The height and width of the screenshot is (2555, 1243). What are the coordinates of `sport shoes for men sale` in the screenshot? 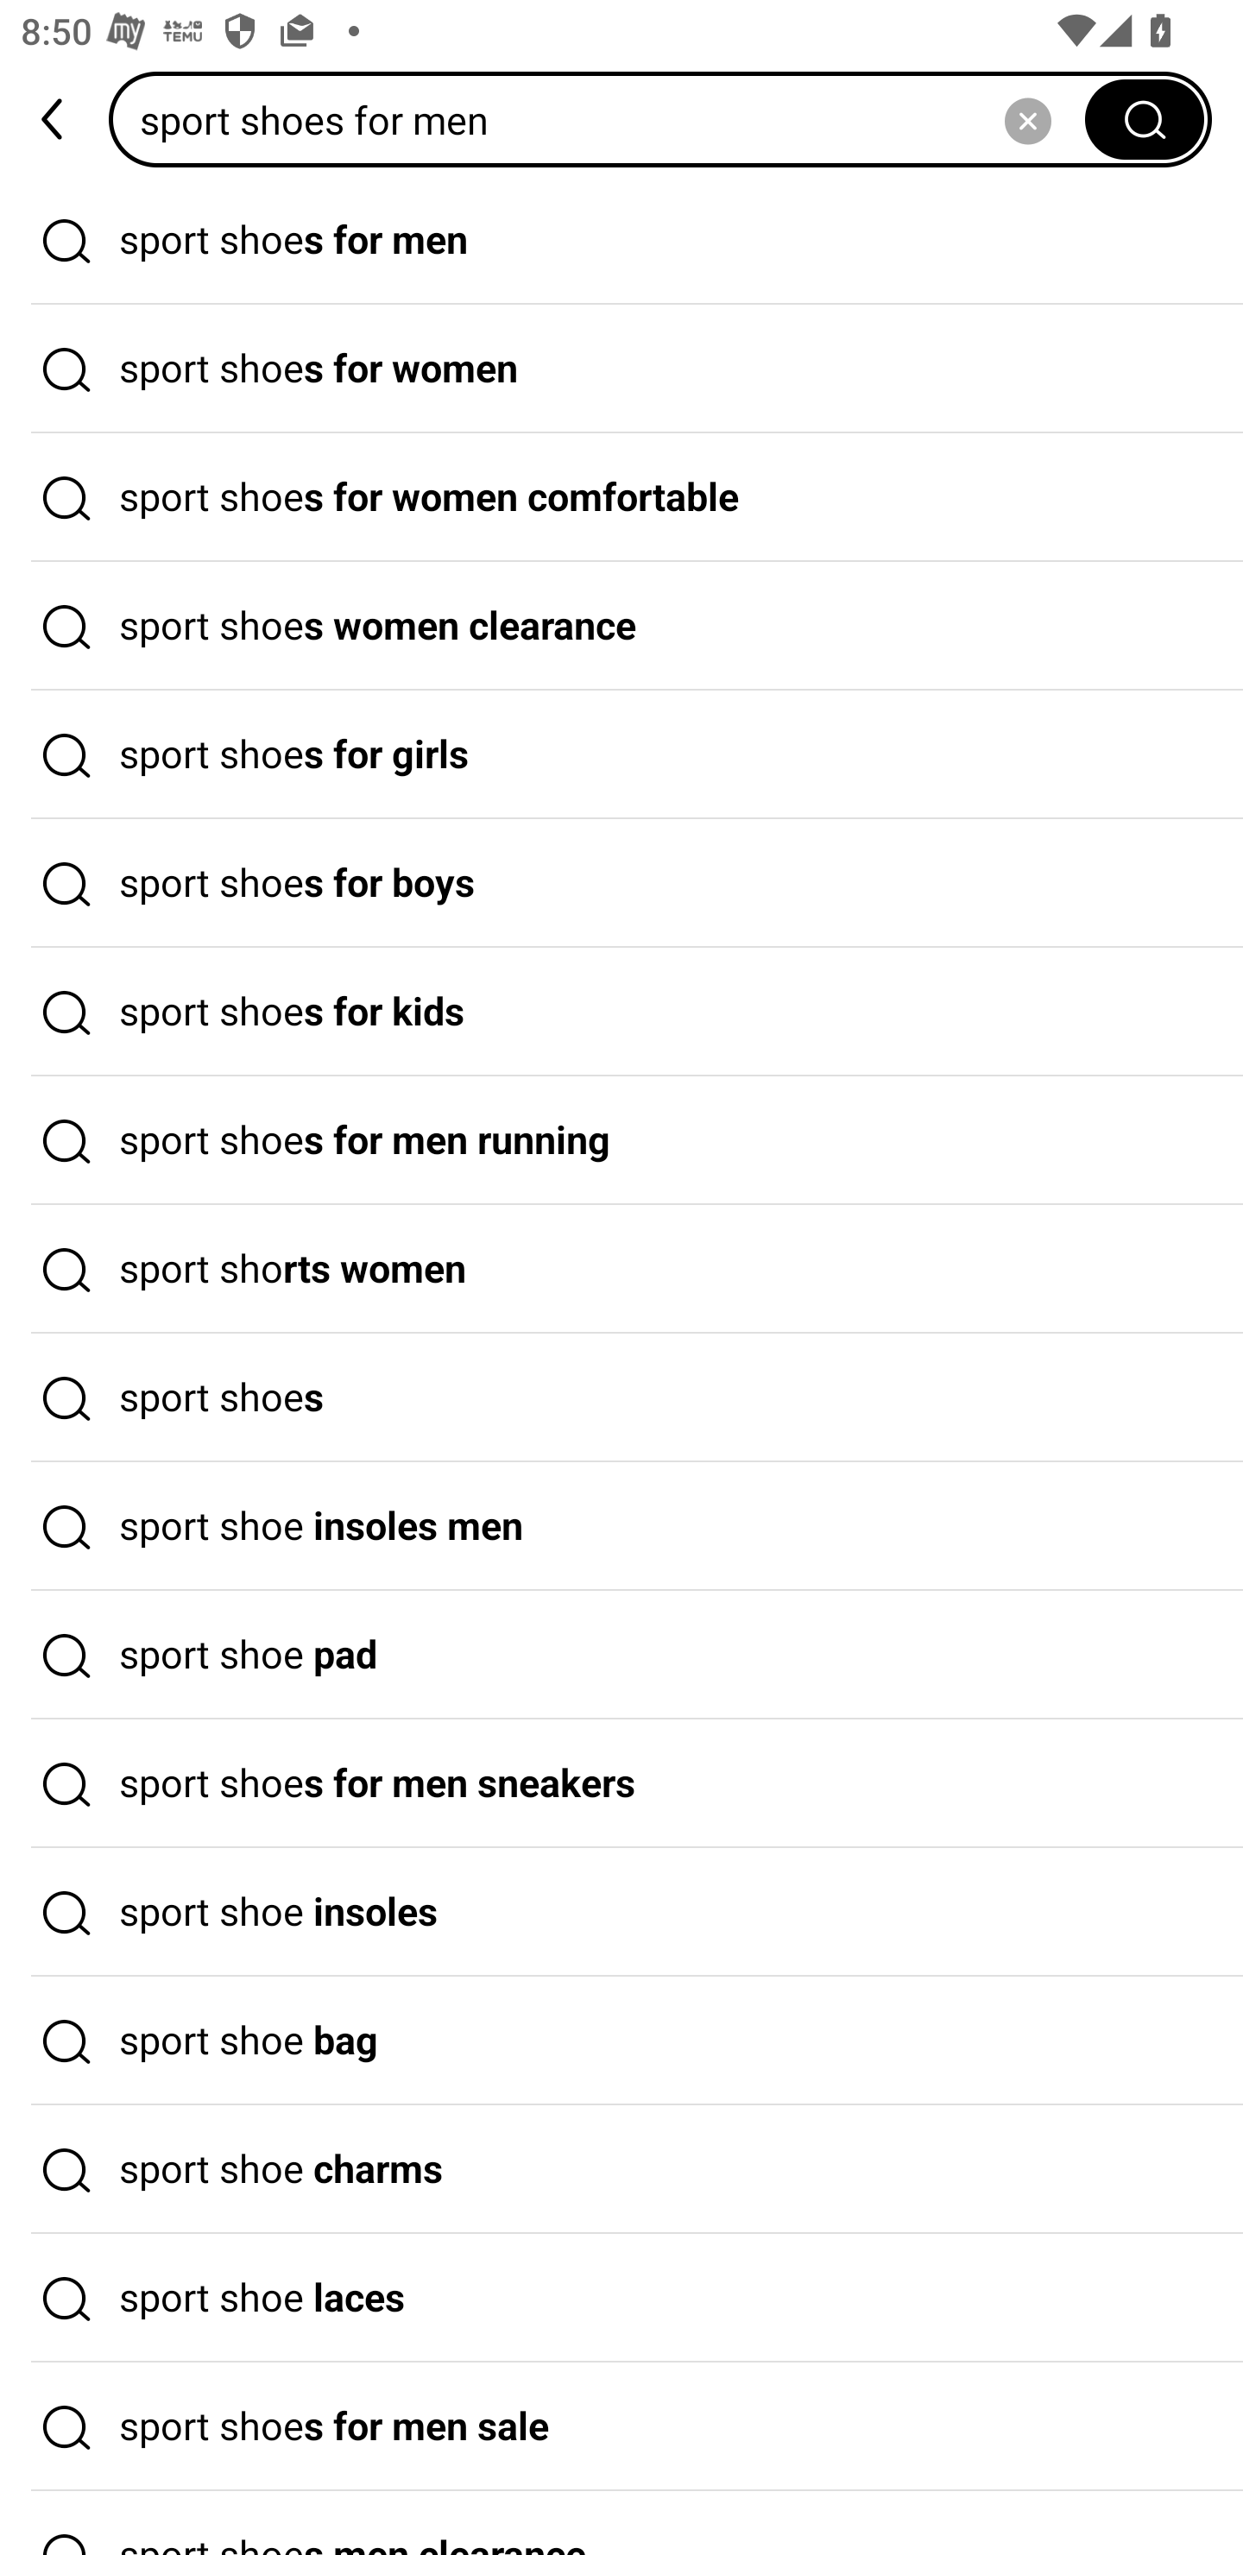 It's located at (621, 2427).